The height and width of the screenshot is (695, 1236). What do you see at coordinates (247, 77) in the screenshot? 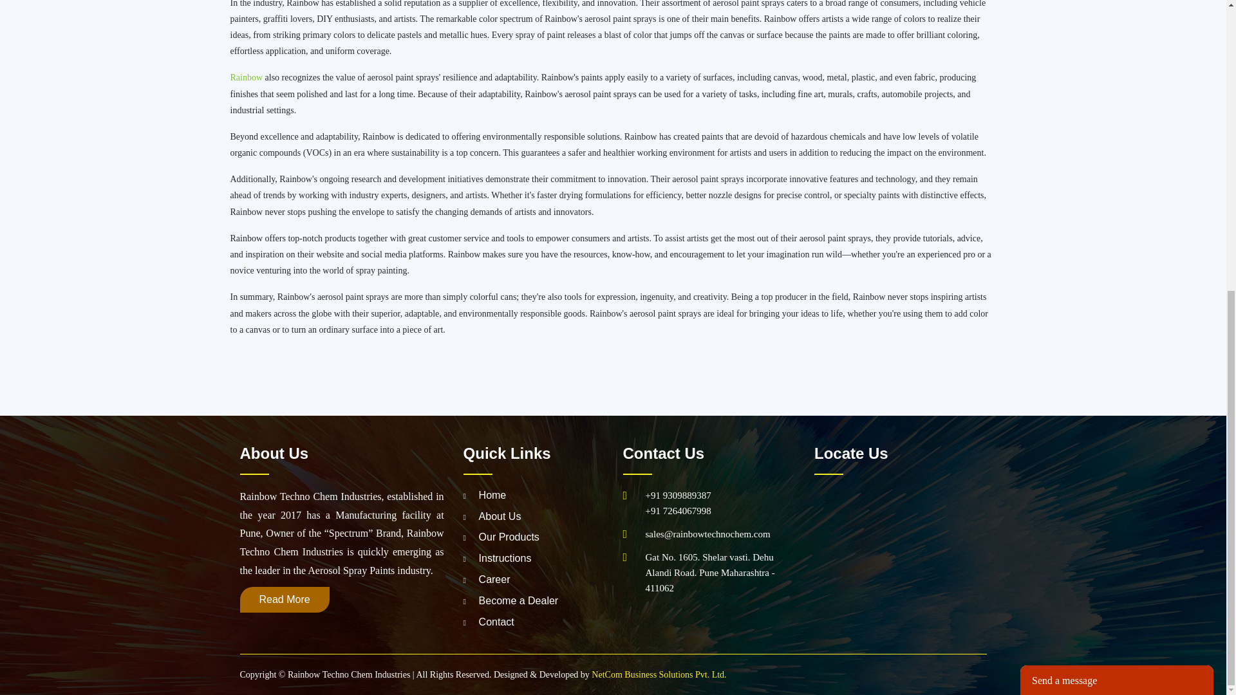
I see `Rainbow` at bounding box center [247, 77].